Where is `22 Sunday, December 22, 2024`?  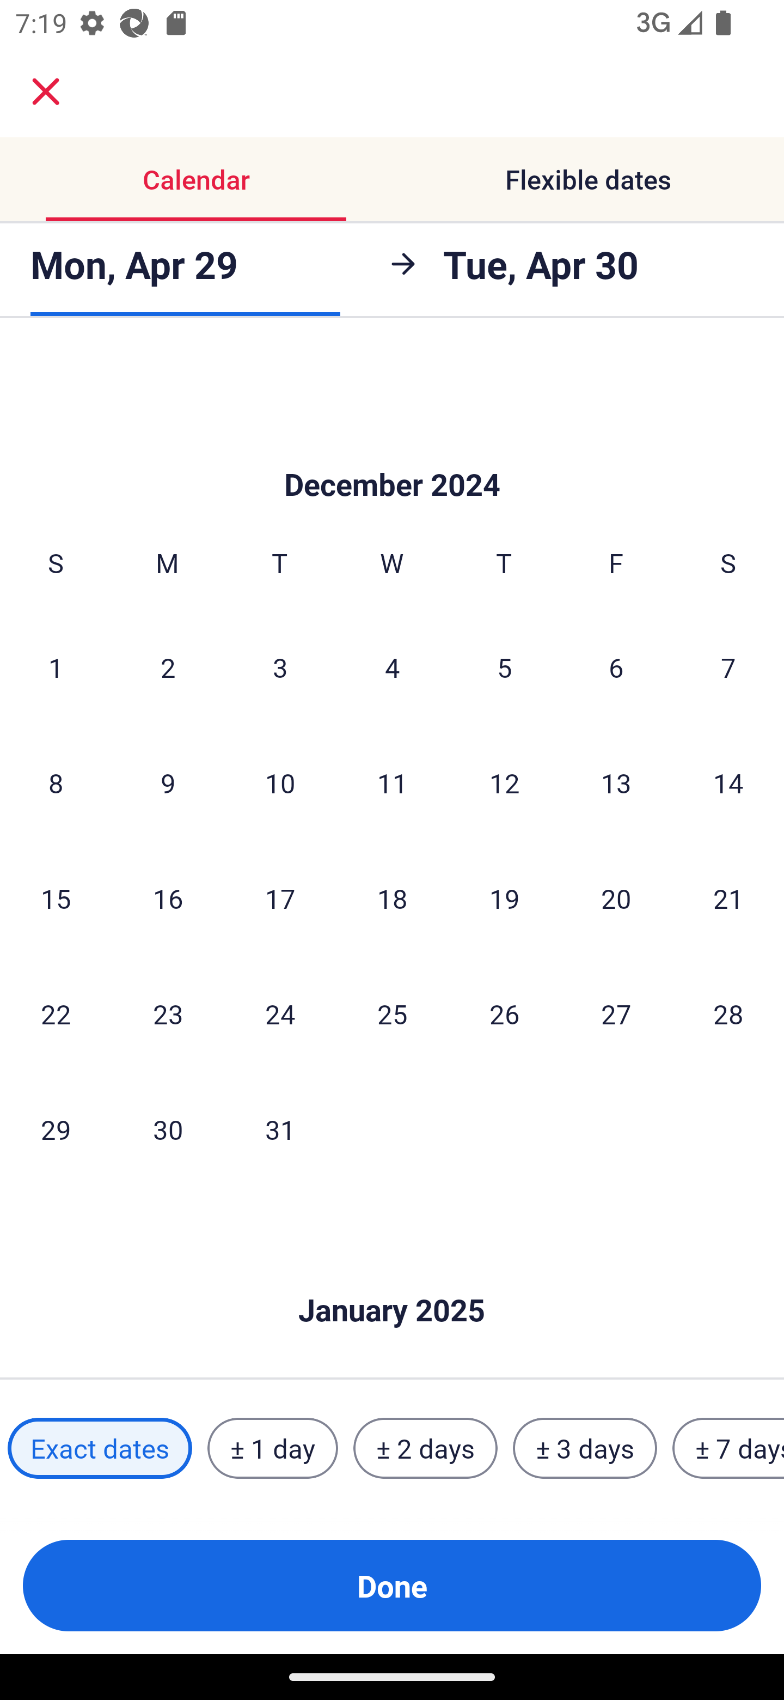
22 Sunday, December 22, 2024 is located at coordinates (56, 1013).